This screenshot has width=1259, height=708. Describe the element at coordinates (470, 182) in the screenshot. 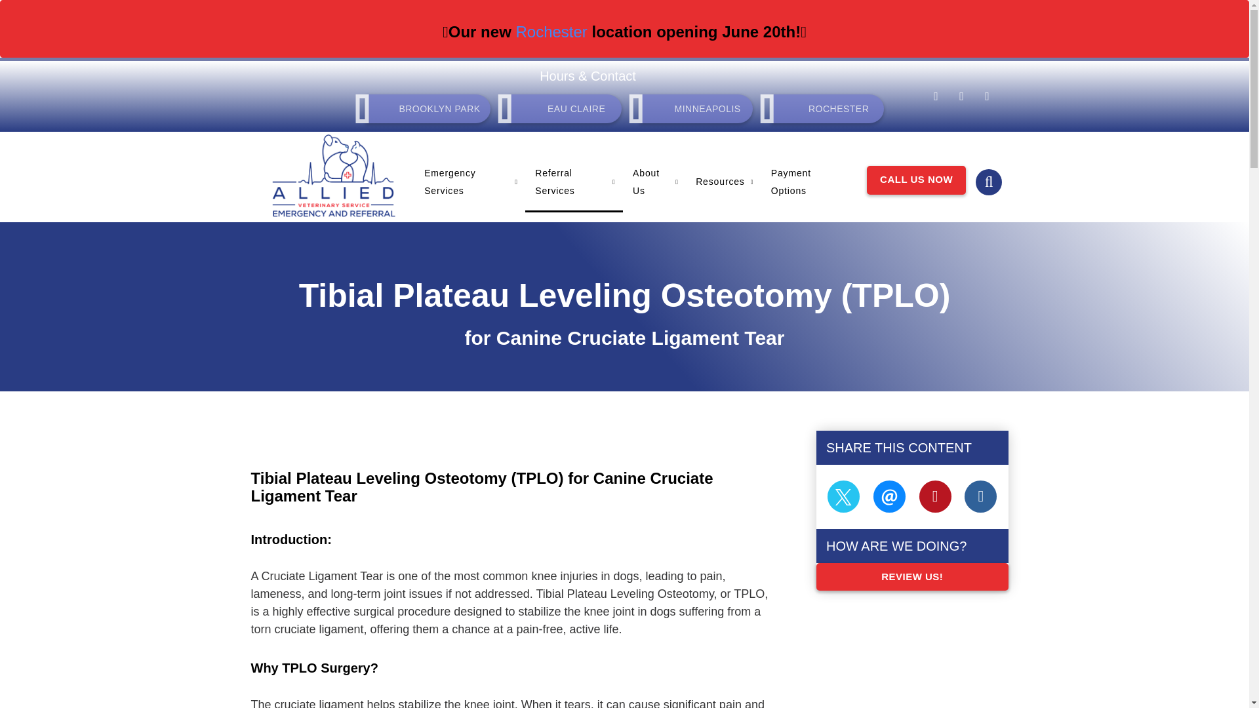

I see `Emergency Services` at that location.